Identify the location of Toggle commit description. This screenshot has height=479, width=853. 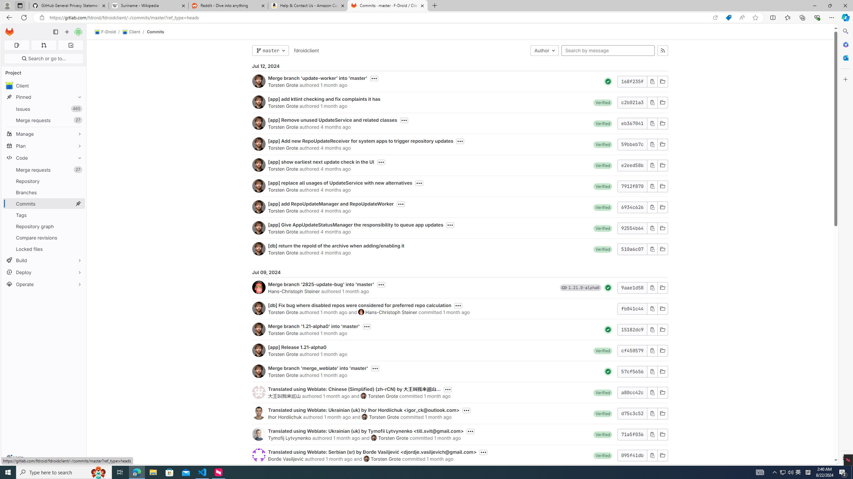
(483, 452).